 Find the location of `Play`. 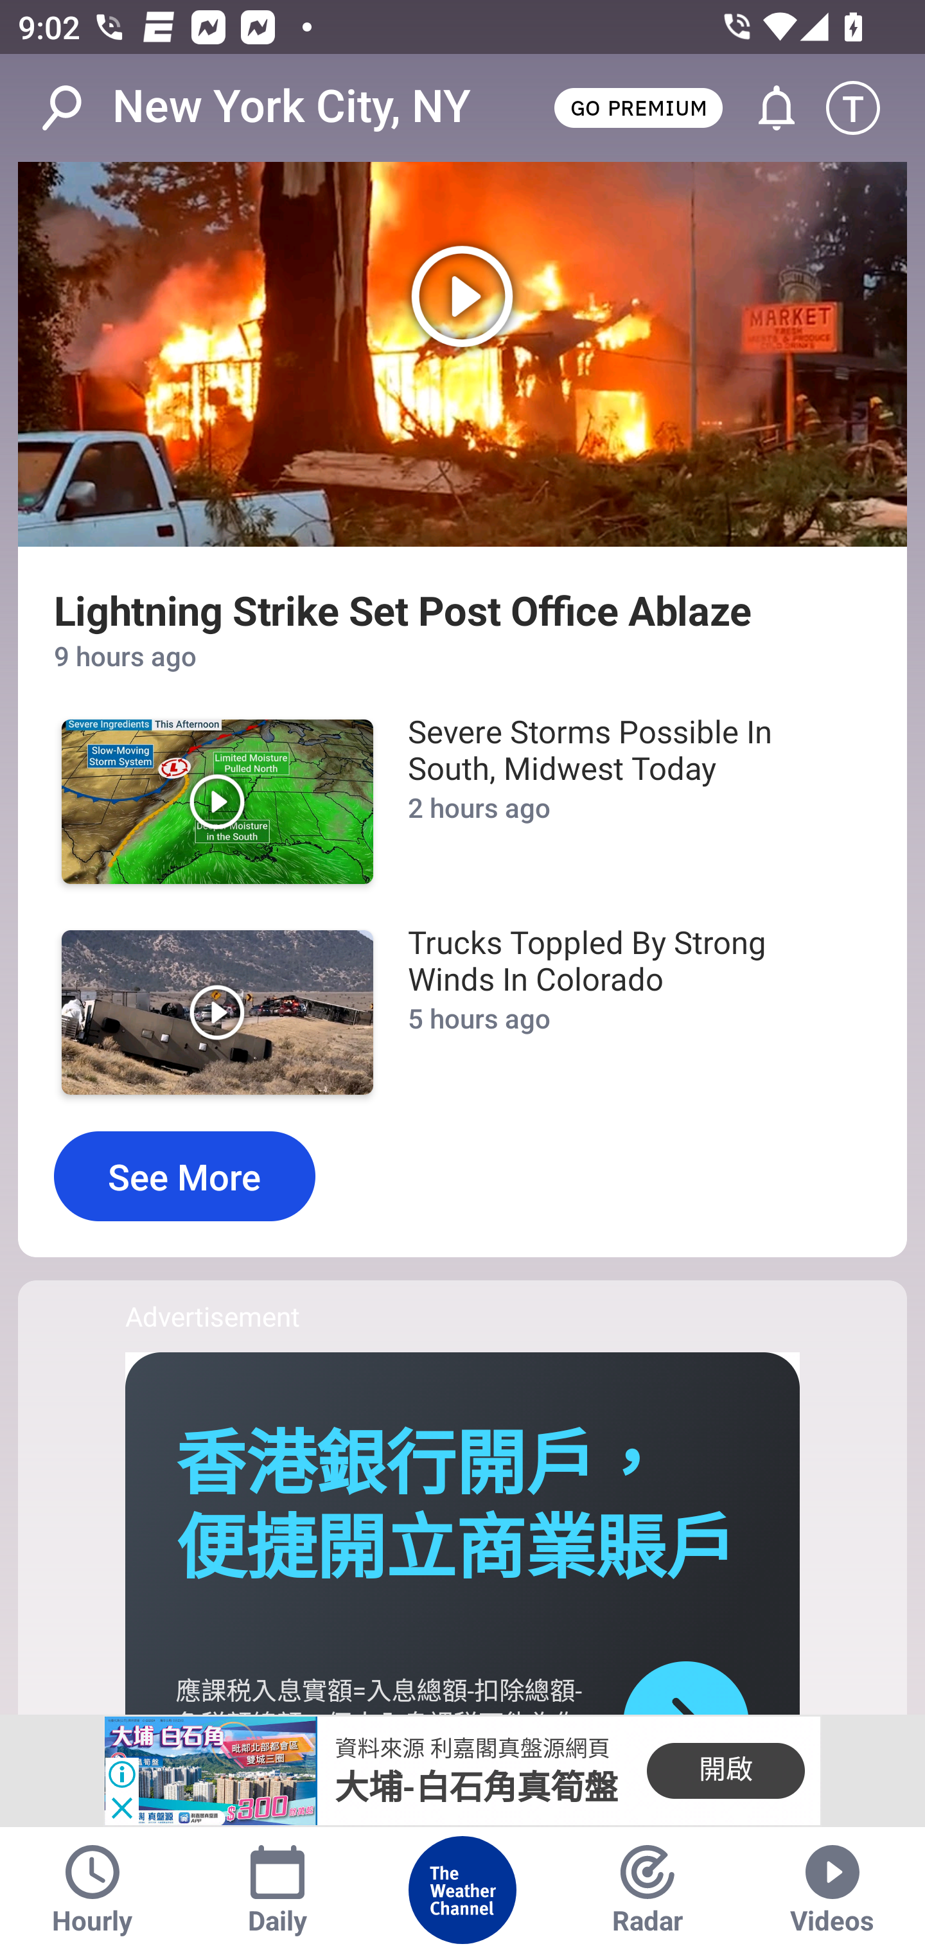

Play is located at coordinates (217, 802).